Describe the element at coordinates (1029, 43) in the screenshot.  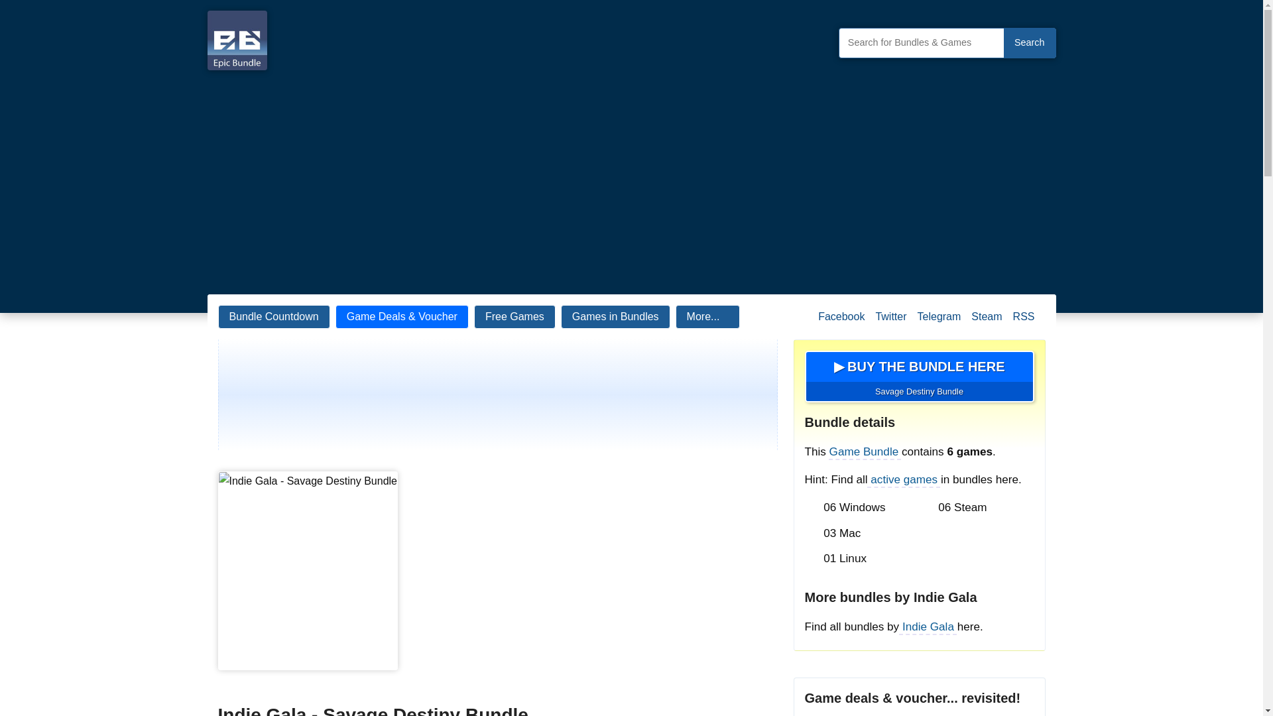
I see `Search` at that location.